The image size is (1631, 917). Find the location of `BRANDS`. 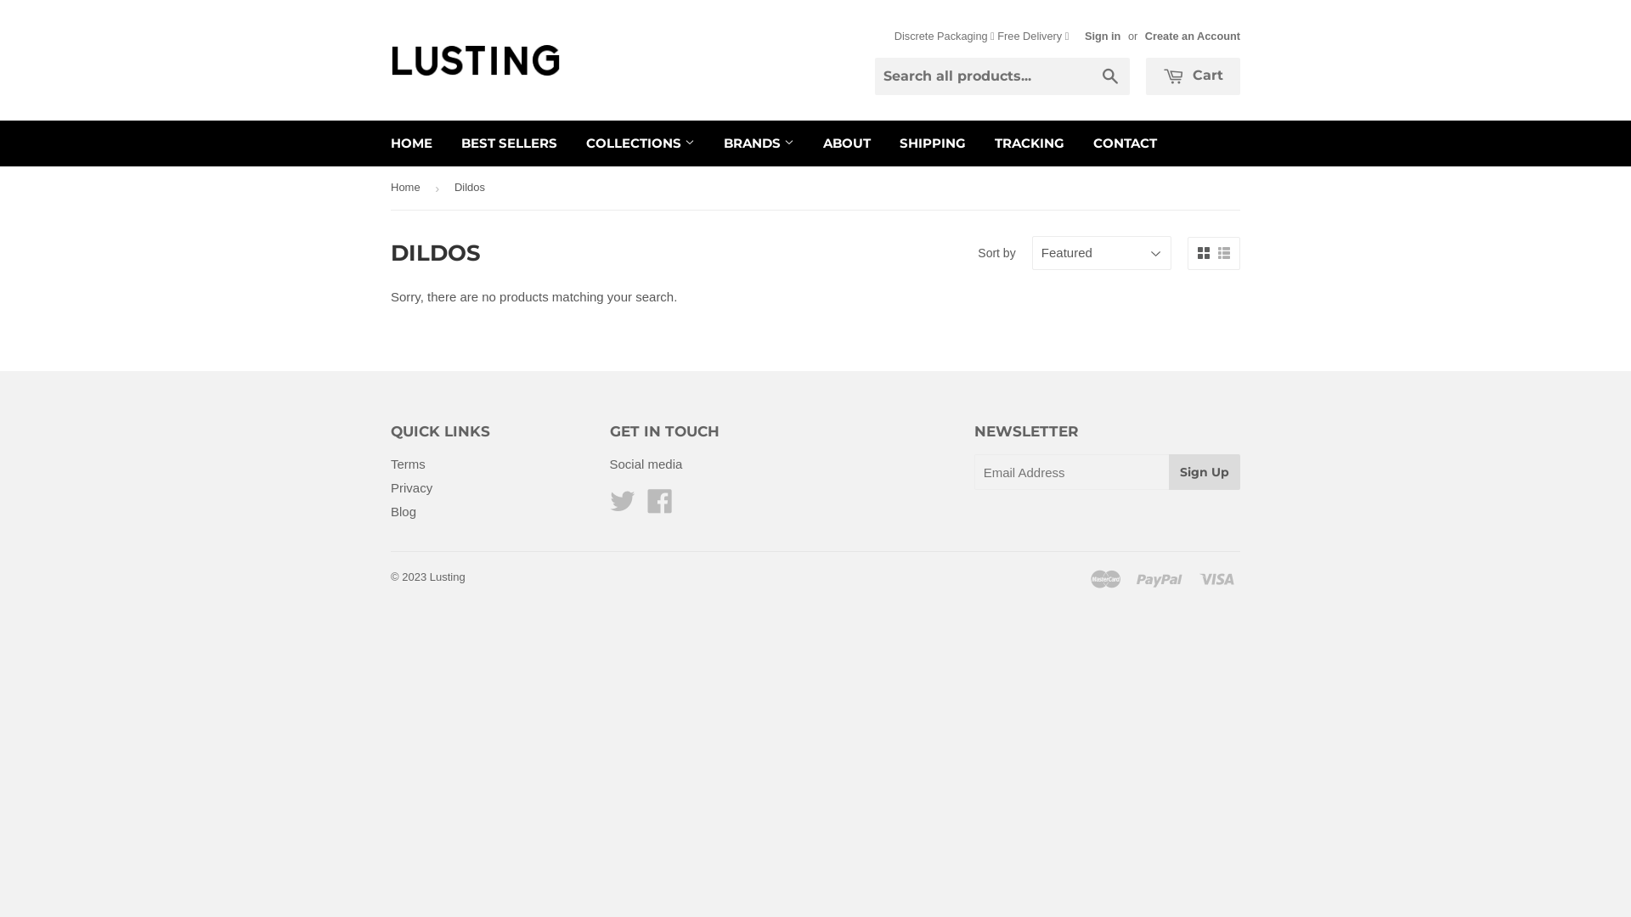

BRANDS is located at coordinates (759, 143).